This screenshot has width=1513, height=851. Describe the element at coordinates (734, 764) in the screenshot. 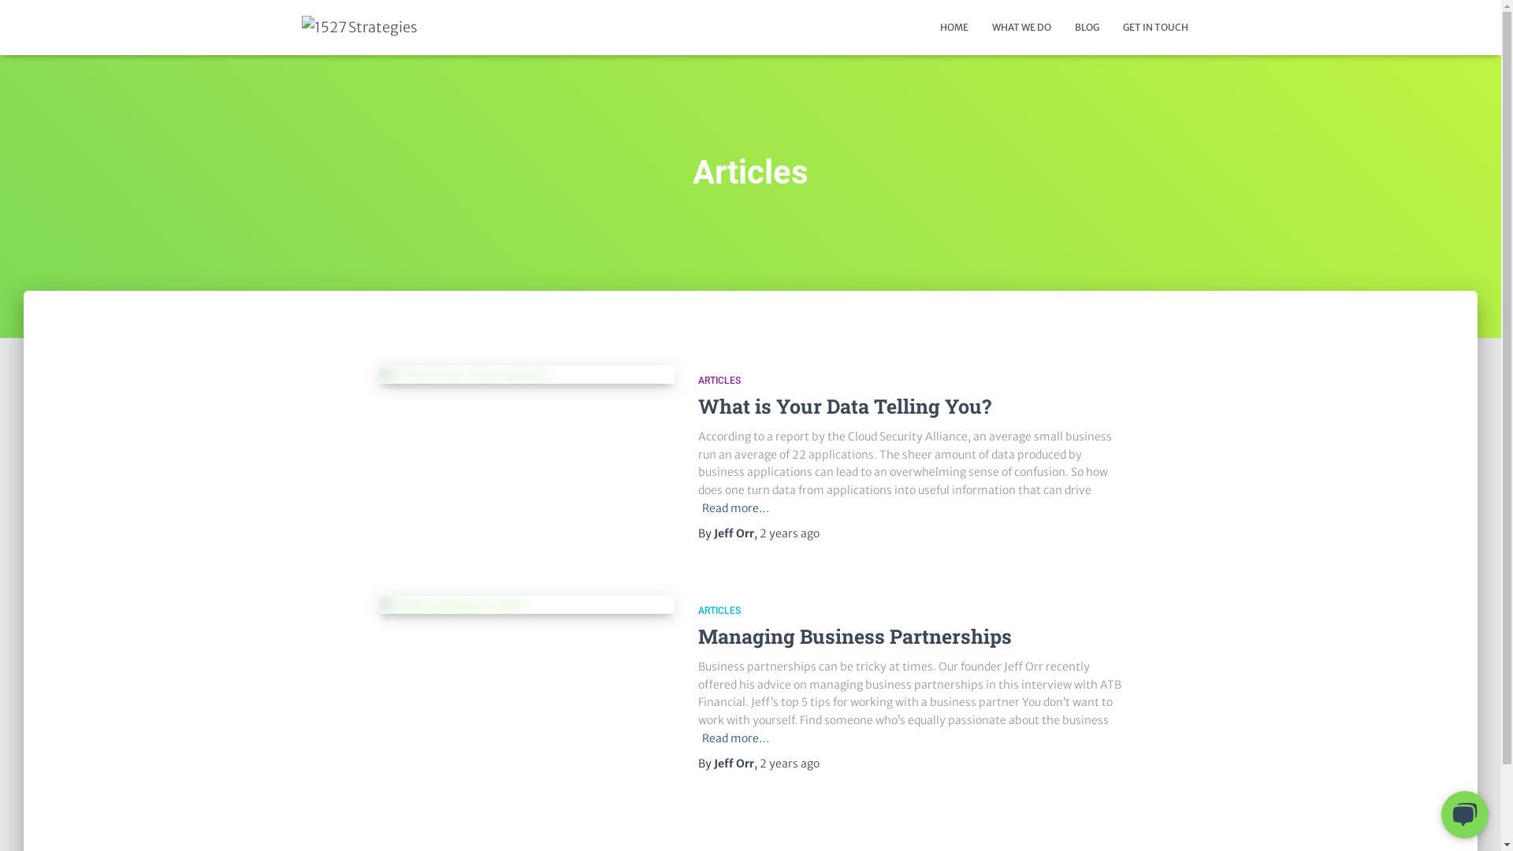

I see `Jeff Orr` at that location.